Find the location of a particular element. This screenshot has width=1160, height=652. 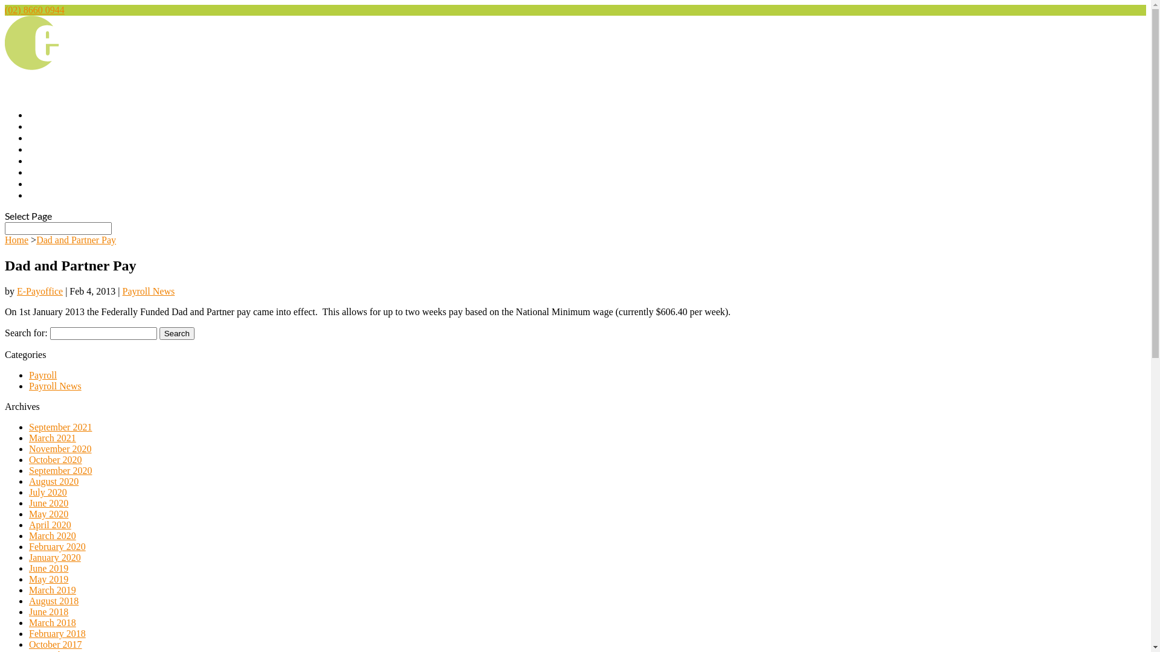

February 2020 is located at coordinates (57, 547).